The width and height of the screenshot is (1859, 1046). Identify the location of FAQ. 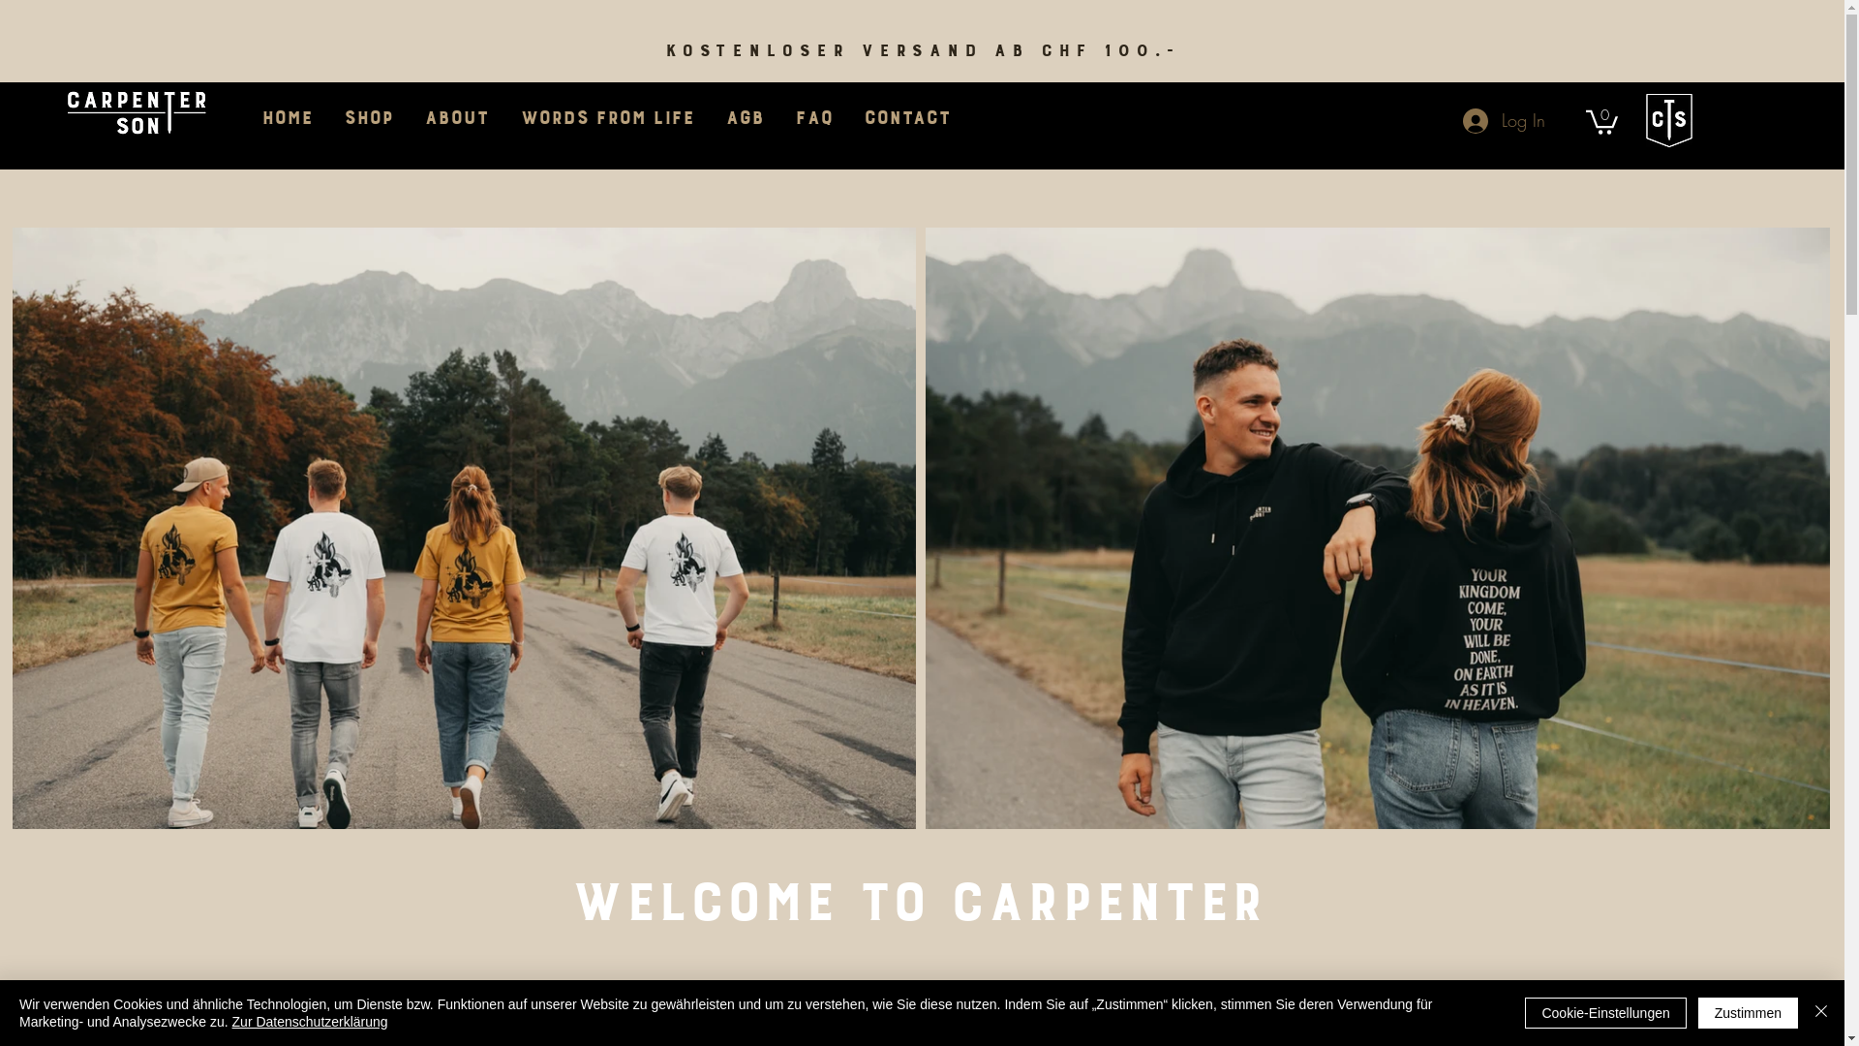
(813, 118).